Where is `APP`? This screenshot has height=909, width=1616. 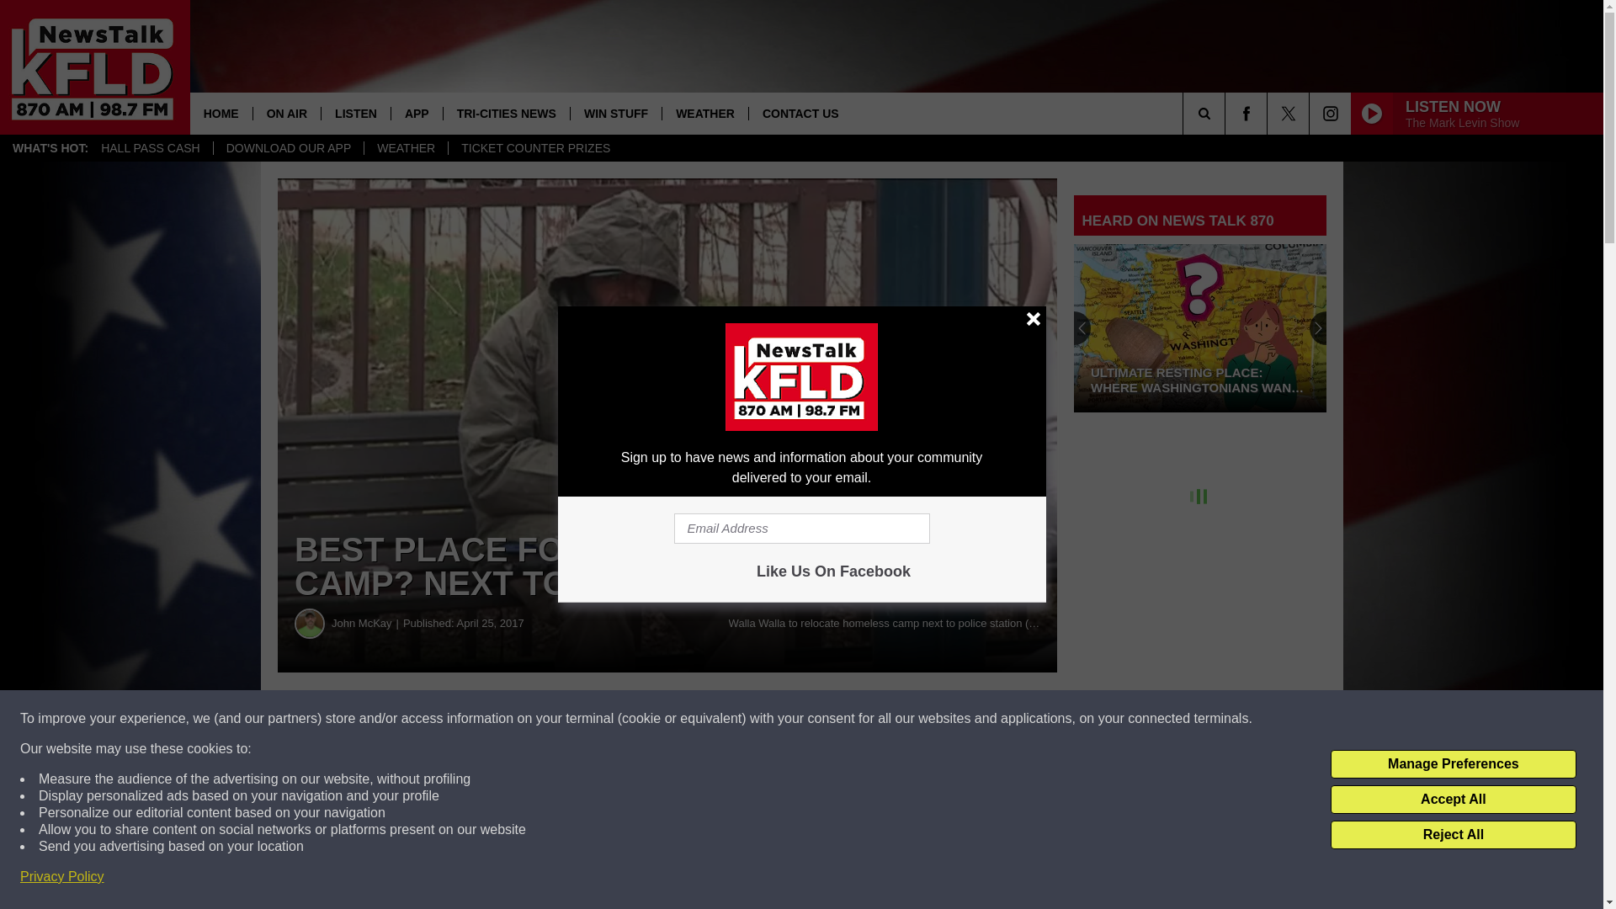 APP is located at coordinates (417, 113).